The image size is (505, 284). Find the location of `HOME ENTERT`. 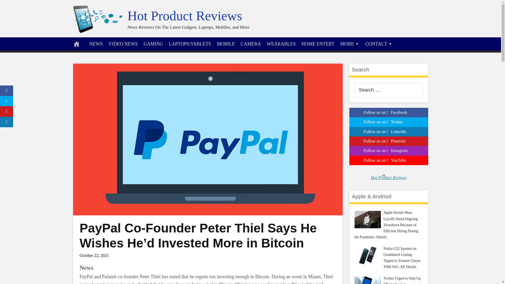

HOME ENTERT is located at coordinates (318, 44).